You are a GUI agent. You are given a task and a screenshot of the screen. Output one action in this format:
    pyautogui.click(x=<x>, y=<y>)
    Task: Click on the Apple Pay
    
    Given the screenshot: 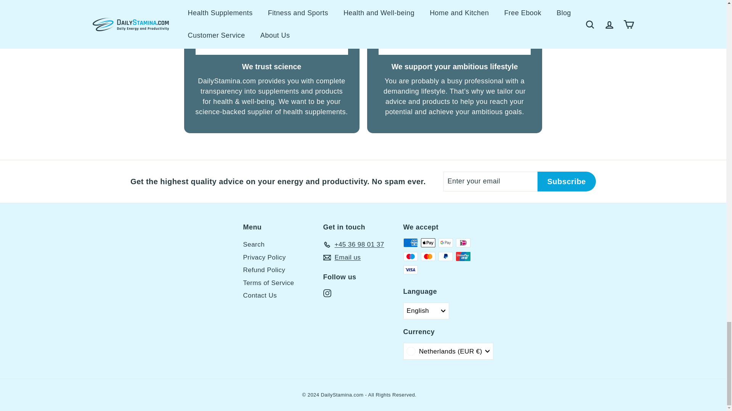 What is the action you would take?
    pyautogui.click(x=428, y=243)
    